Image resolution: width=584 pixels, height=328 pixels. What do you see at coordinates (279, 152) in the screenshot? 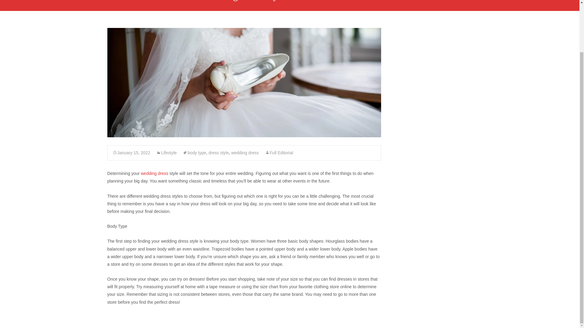
I see `Full Editorial` at bounding box center [279, 152].